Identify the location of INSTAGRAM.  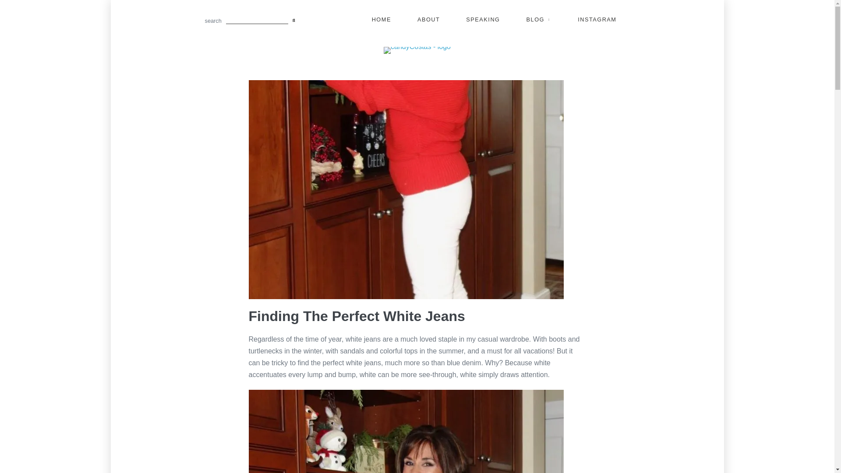
(597, 20).